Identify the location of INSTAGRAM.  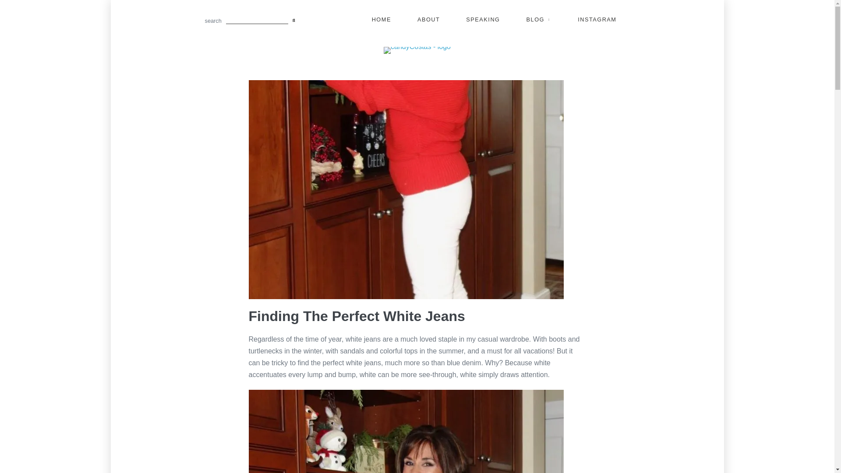
(597, 20).